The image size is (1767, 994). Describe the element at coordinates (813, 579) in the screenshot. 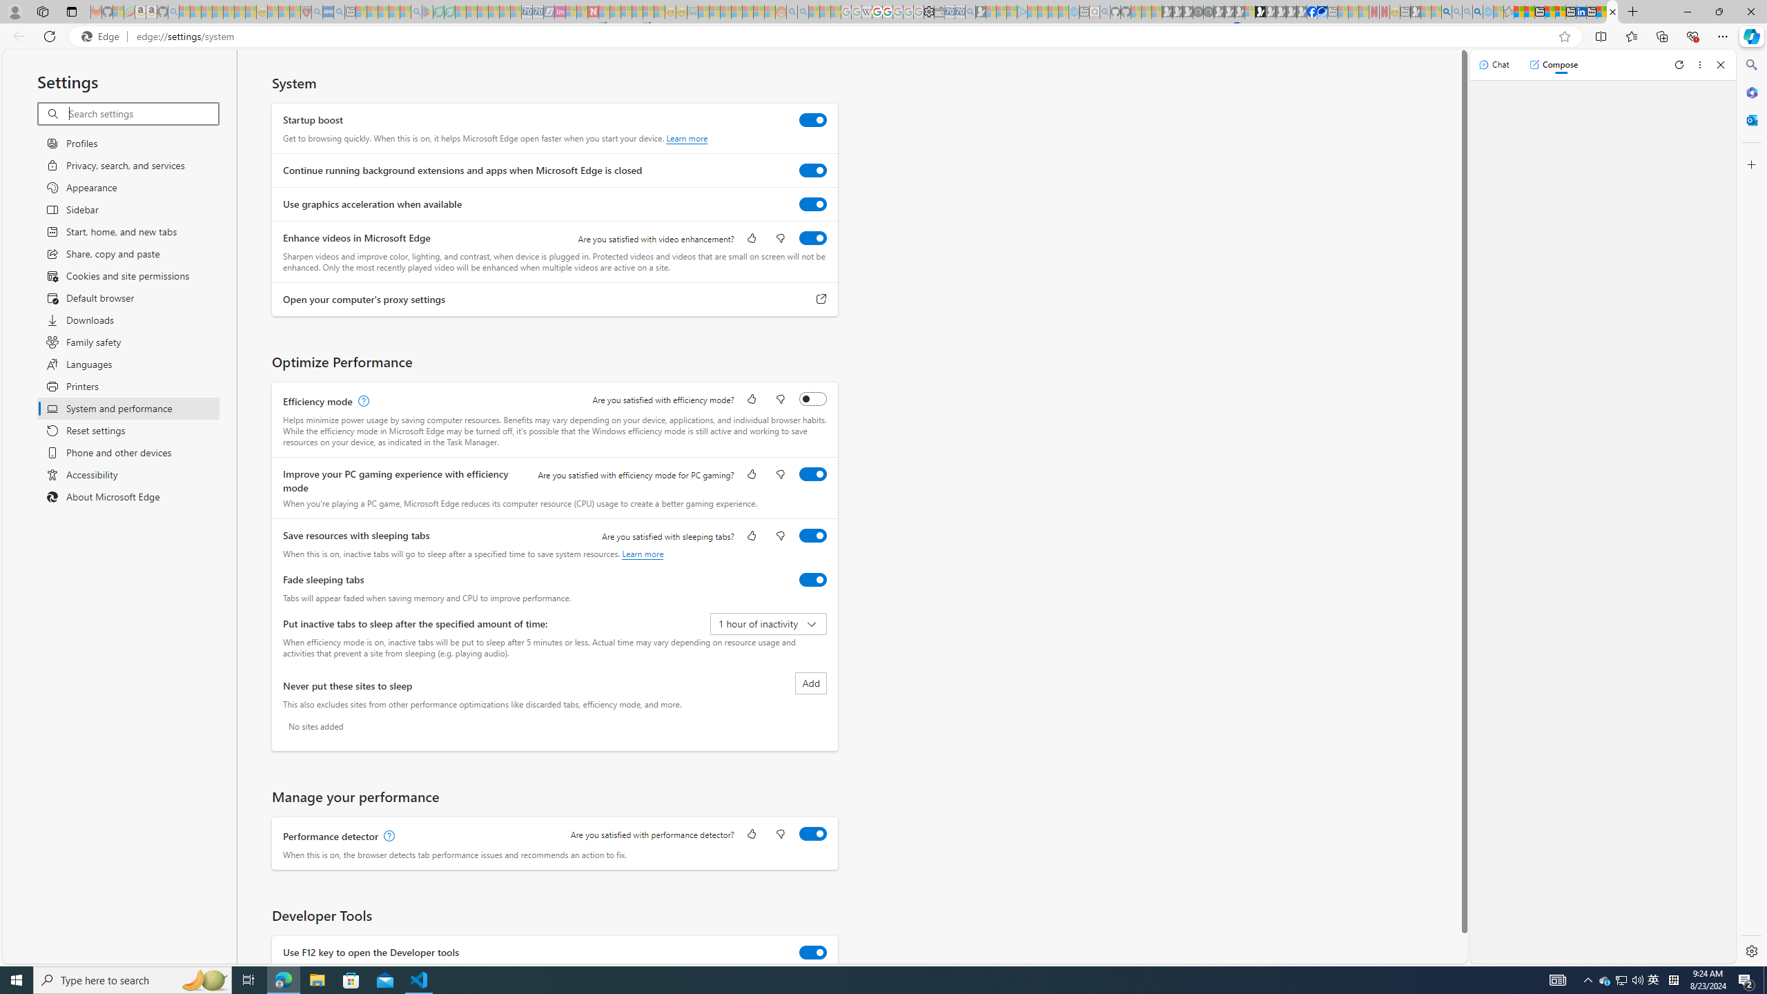

I see `Fade sleeping tabs` at that location.